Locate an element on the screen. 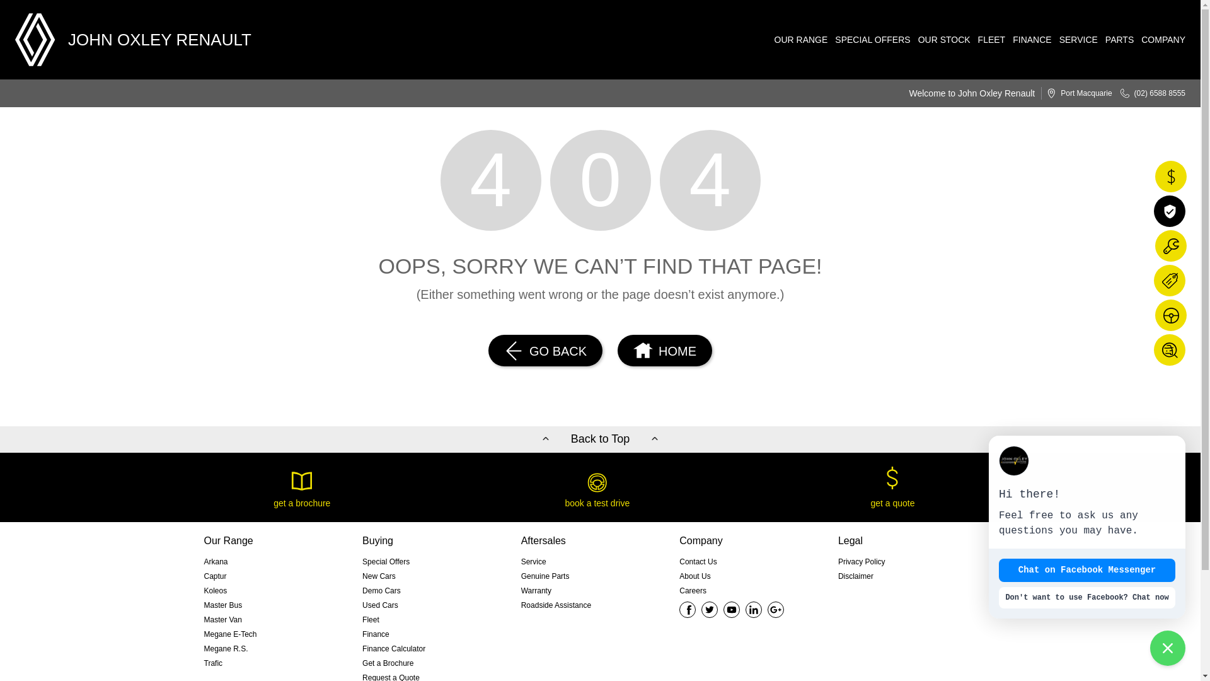  get a brochure is located at coordinates (302, 487).